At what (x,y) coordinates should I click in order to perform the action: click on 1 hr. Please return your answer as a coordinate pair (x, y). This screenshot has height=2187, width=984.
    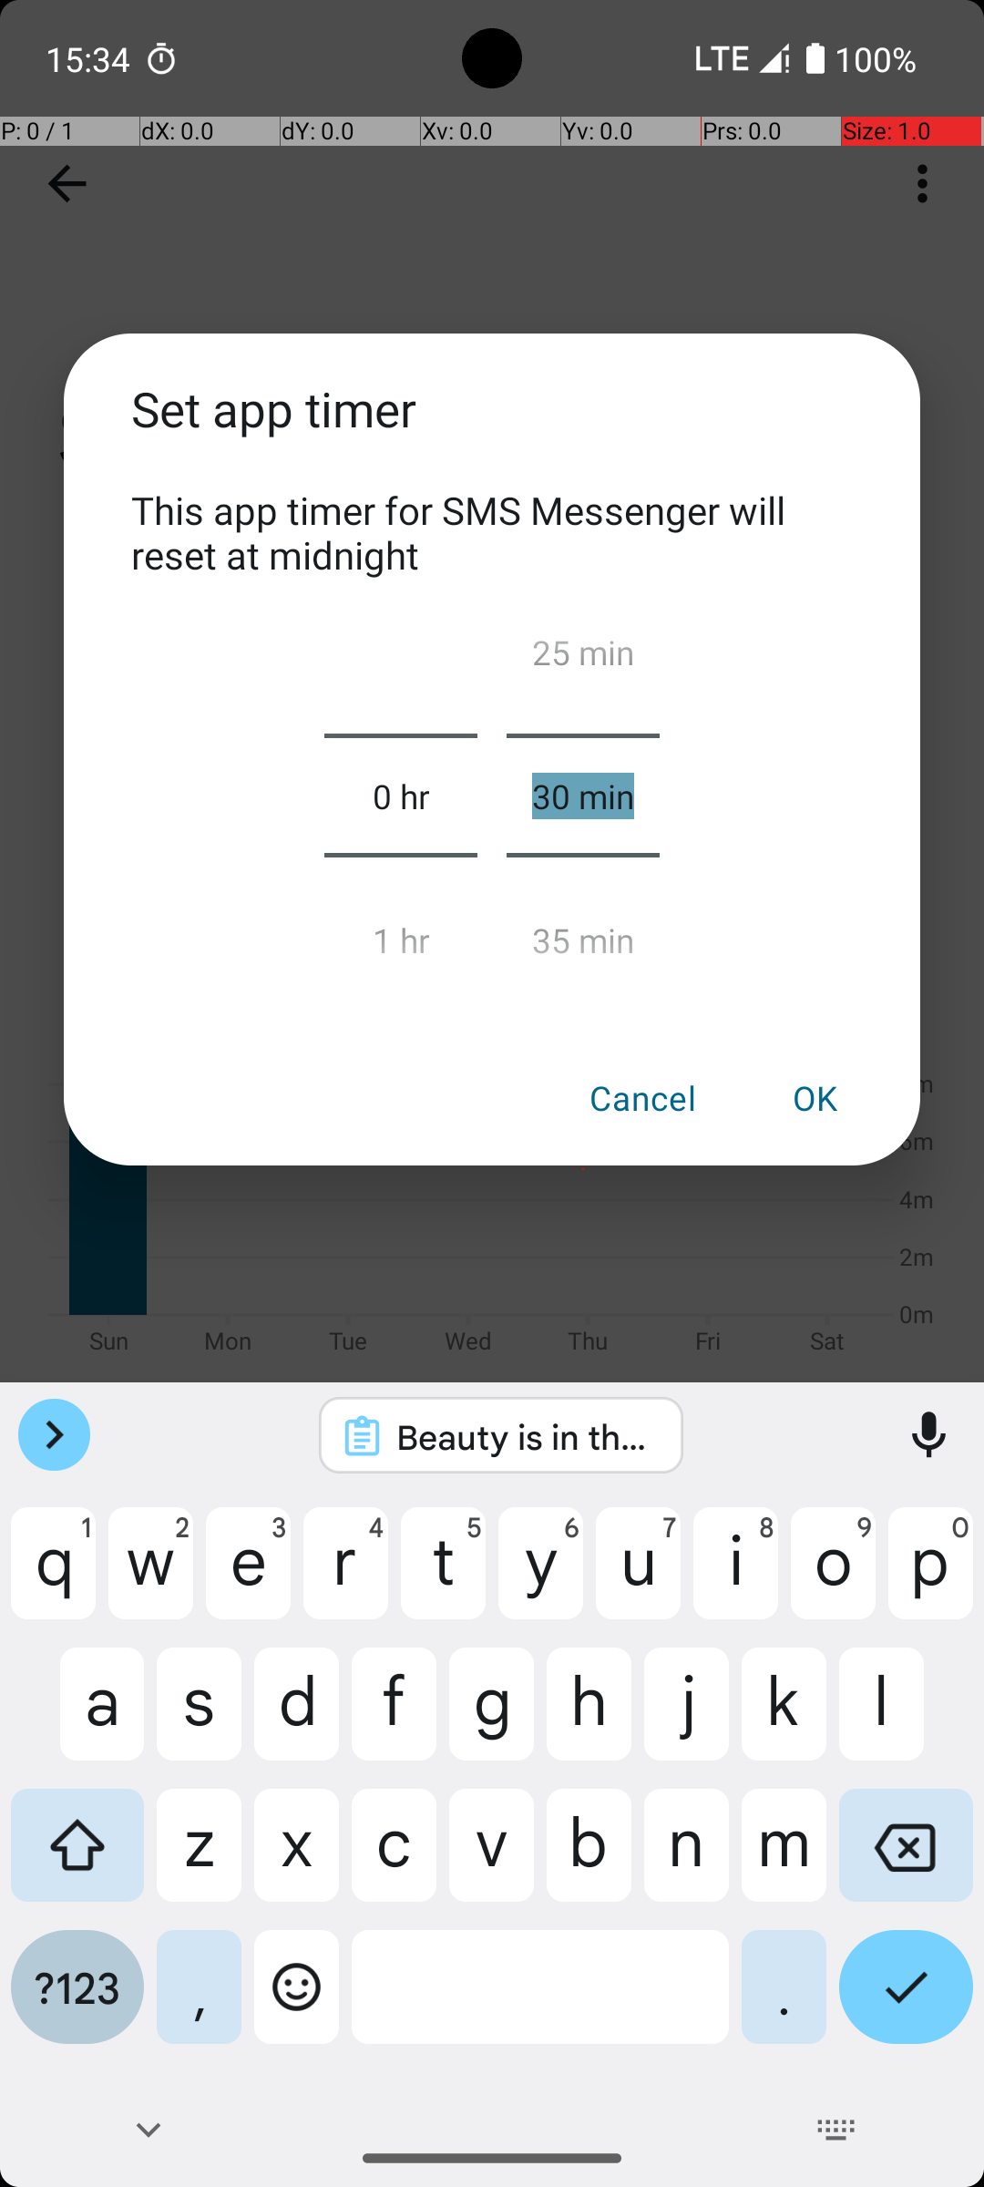
    Looking at the image, I should click on (401, 932).